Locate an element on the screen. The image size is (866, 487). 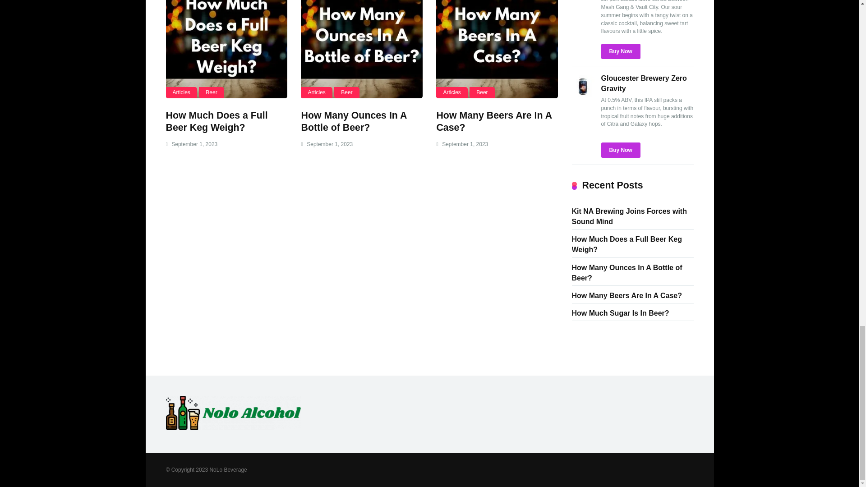
Beer is located at coordinates (346, 93).